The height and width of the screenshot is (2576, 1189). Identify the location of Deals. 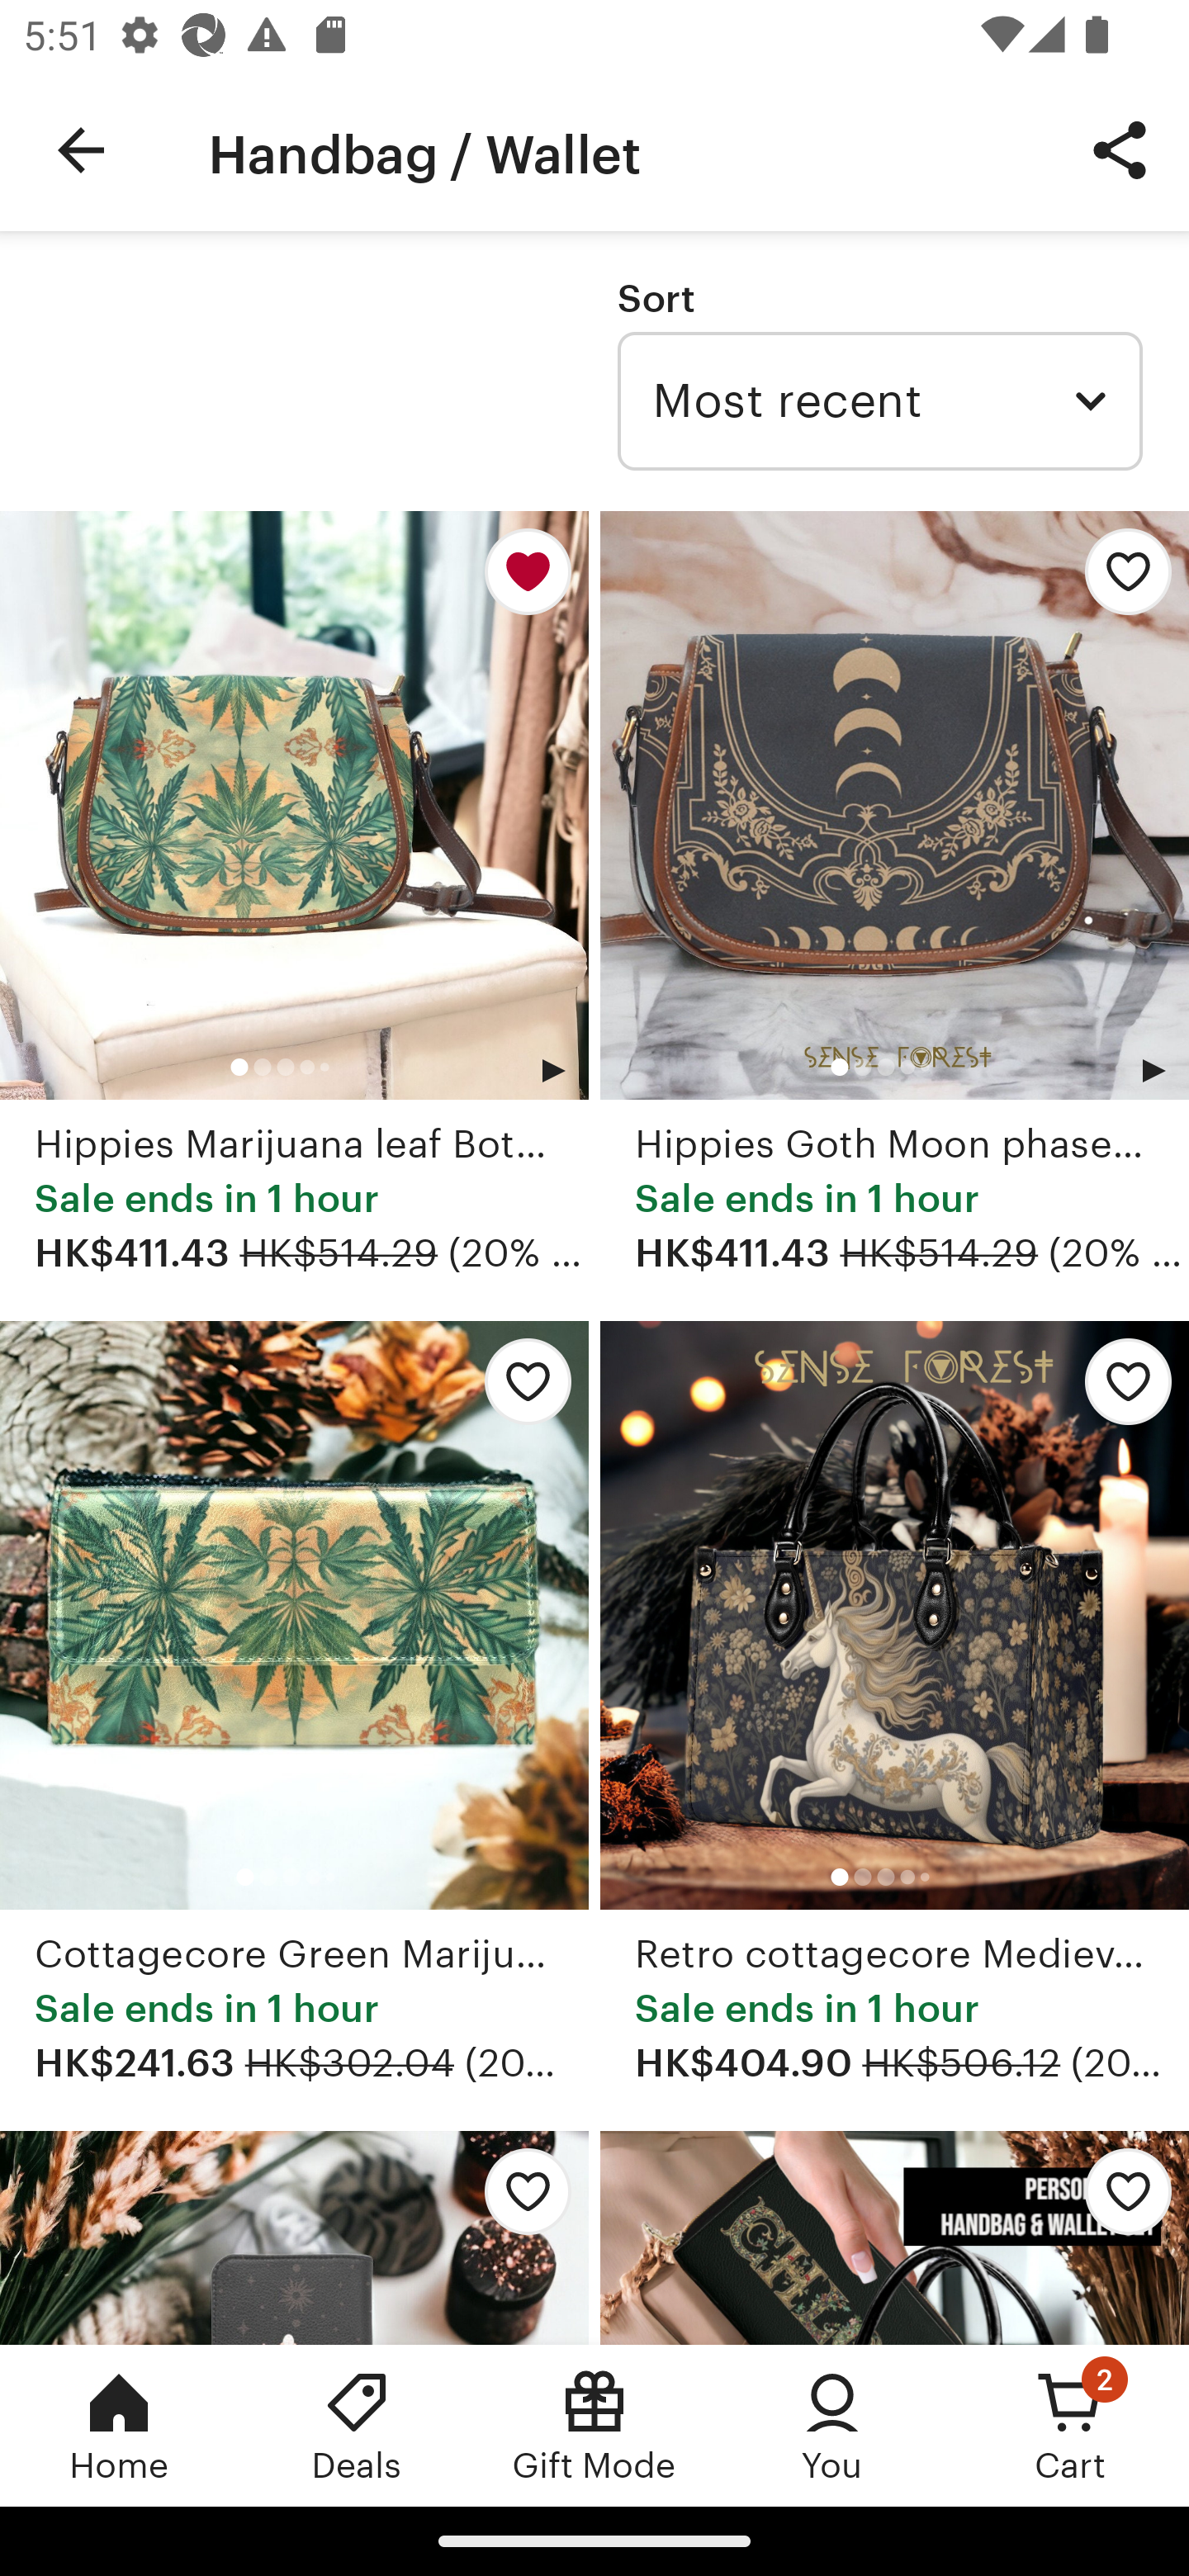
(357, 2425).